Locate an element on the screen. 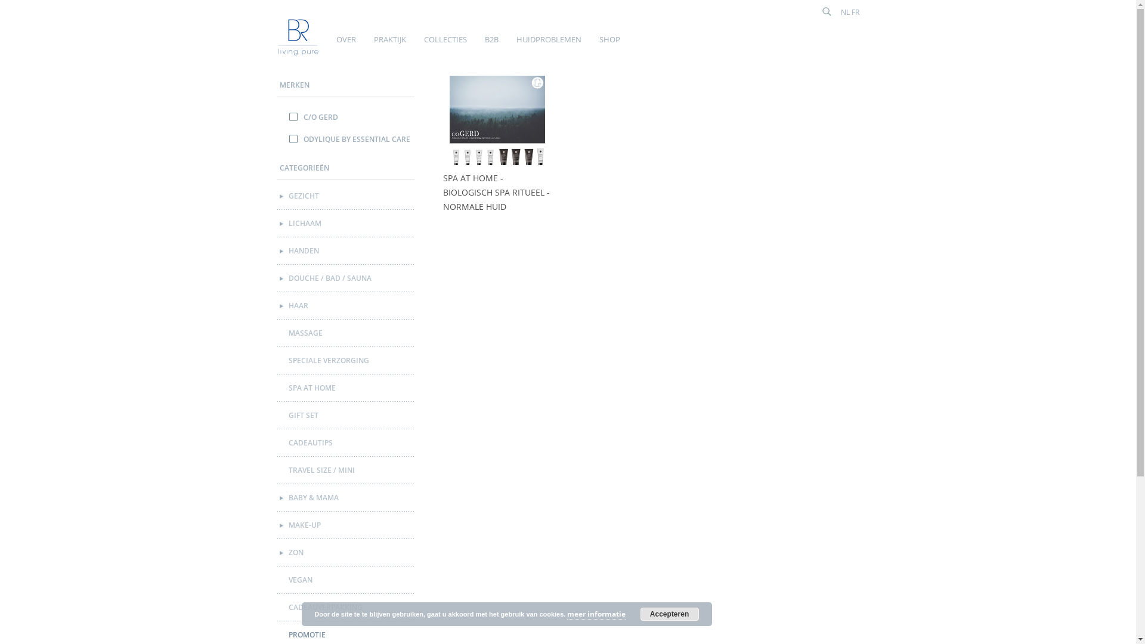 The image size is (1145, 644). ZON is located at coordinates (346, 553).